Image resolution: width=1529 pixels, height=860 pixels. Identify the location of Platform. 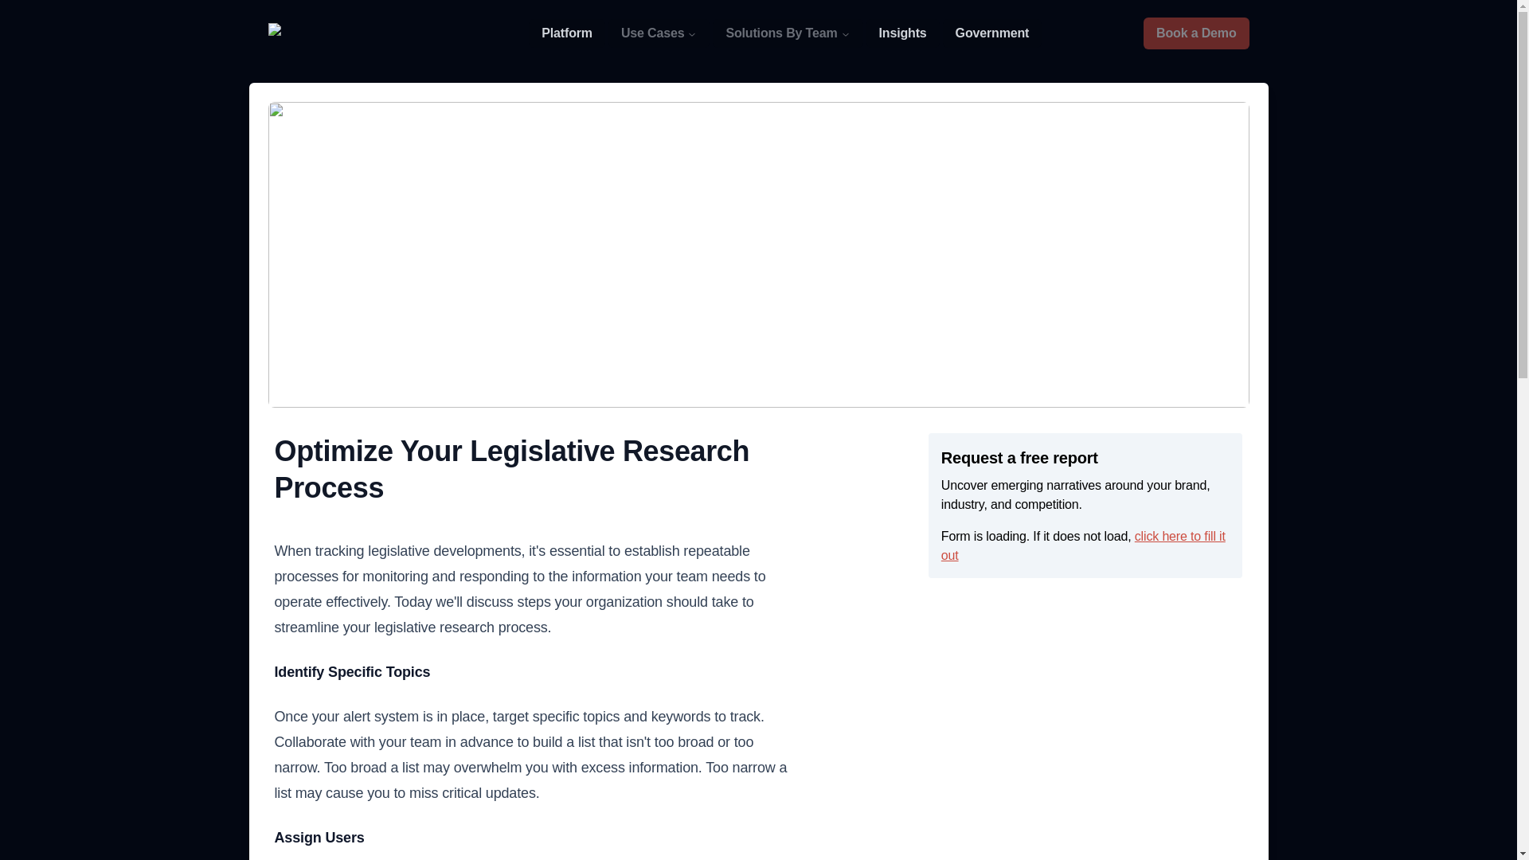
(567, 33).